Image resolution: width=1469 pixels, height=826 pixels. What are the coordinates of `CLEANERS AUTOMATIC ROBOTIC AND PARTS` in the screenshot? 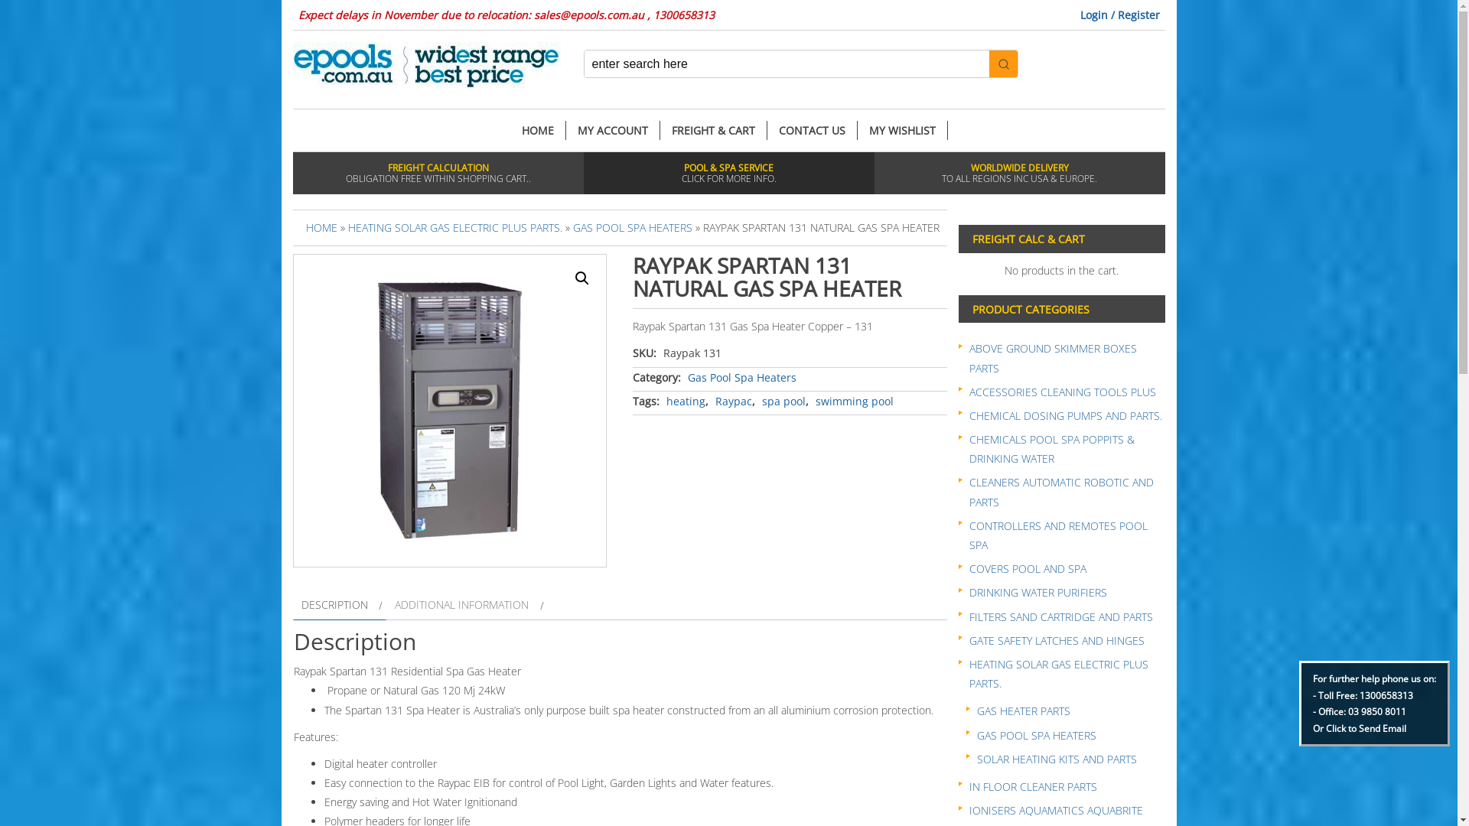 It's located at (1060, 492).